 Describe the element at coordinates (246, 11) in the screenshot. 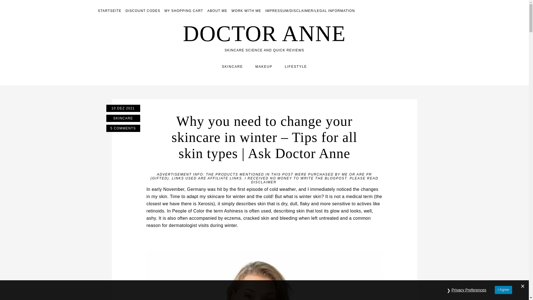

I see `WORK WITH ME` at that location.